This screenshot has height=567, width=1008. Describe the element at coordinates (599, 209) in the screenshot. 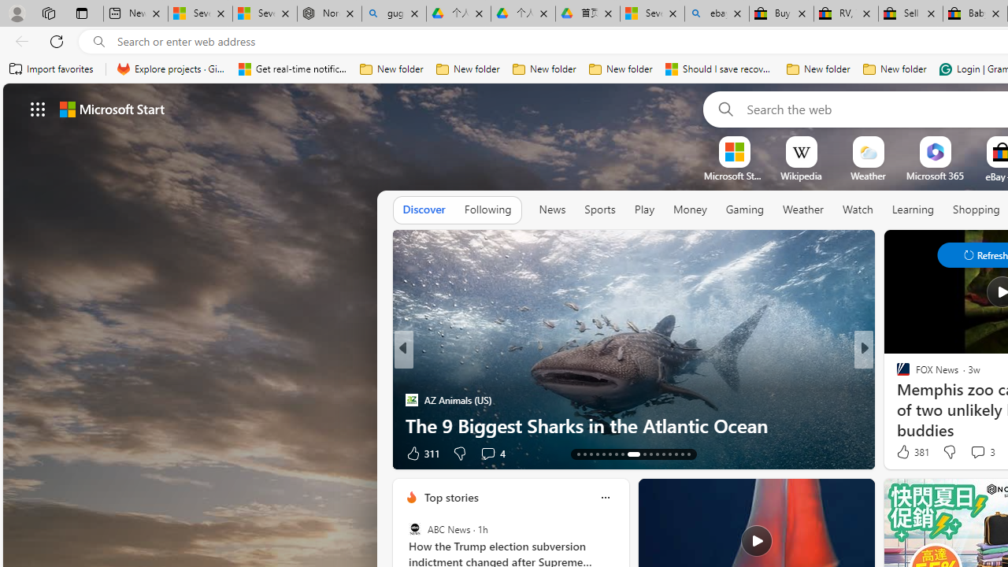

I see `Sports` at that location.